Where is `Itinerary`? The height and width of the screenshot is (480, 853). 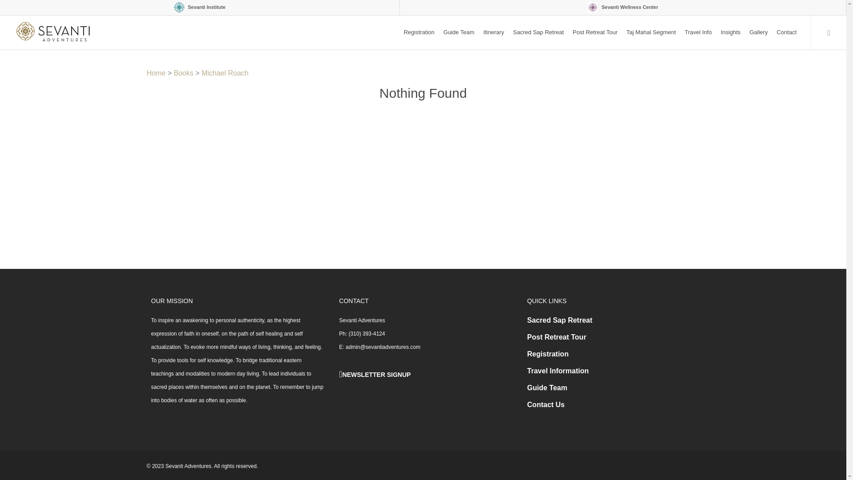
Itinerary is located at coordinates (493, 32).